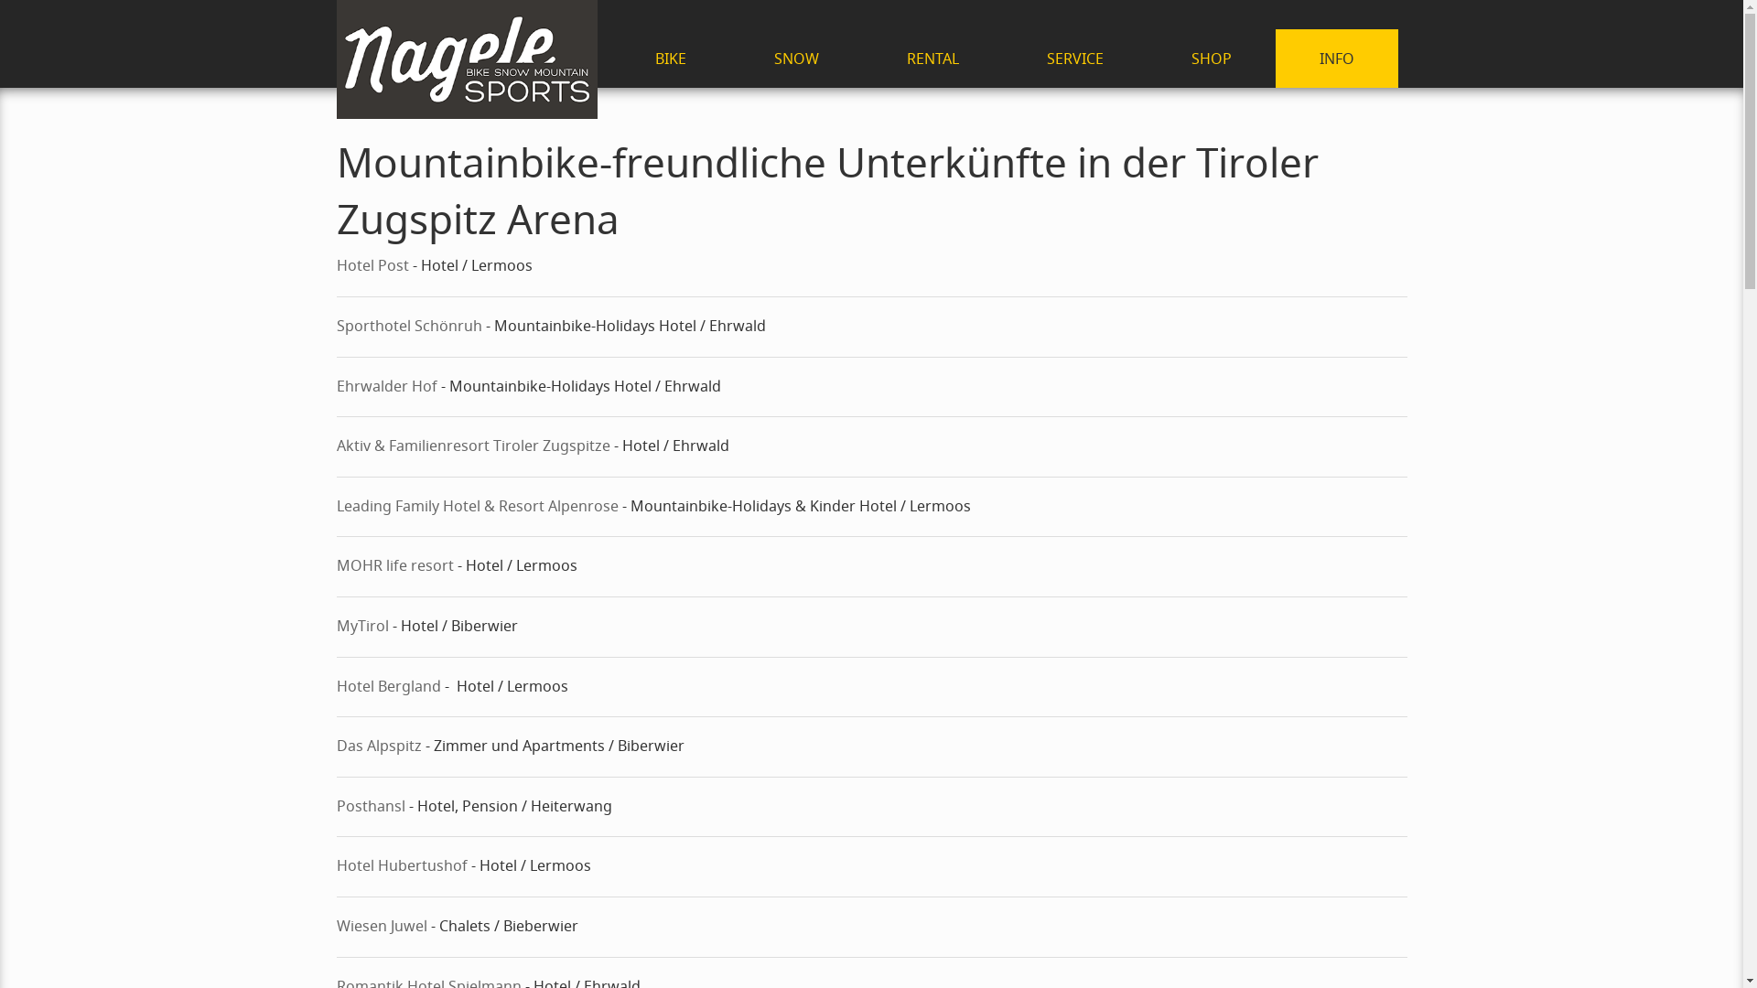  I want to click on SERVICE, so click(1075, 59).